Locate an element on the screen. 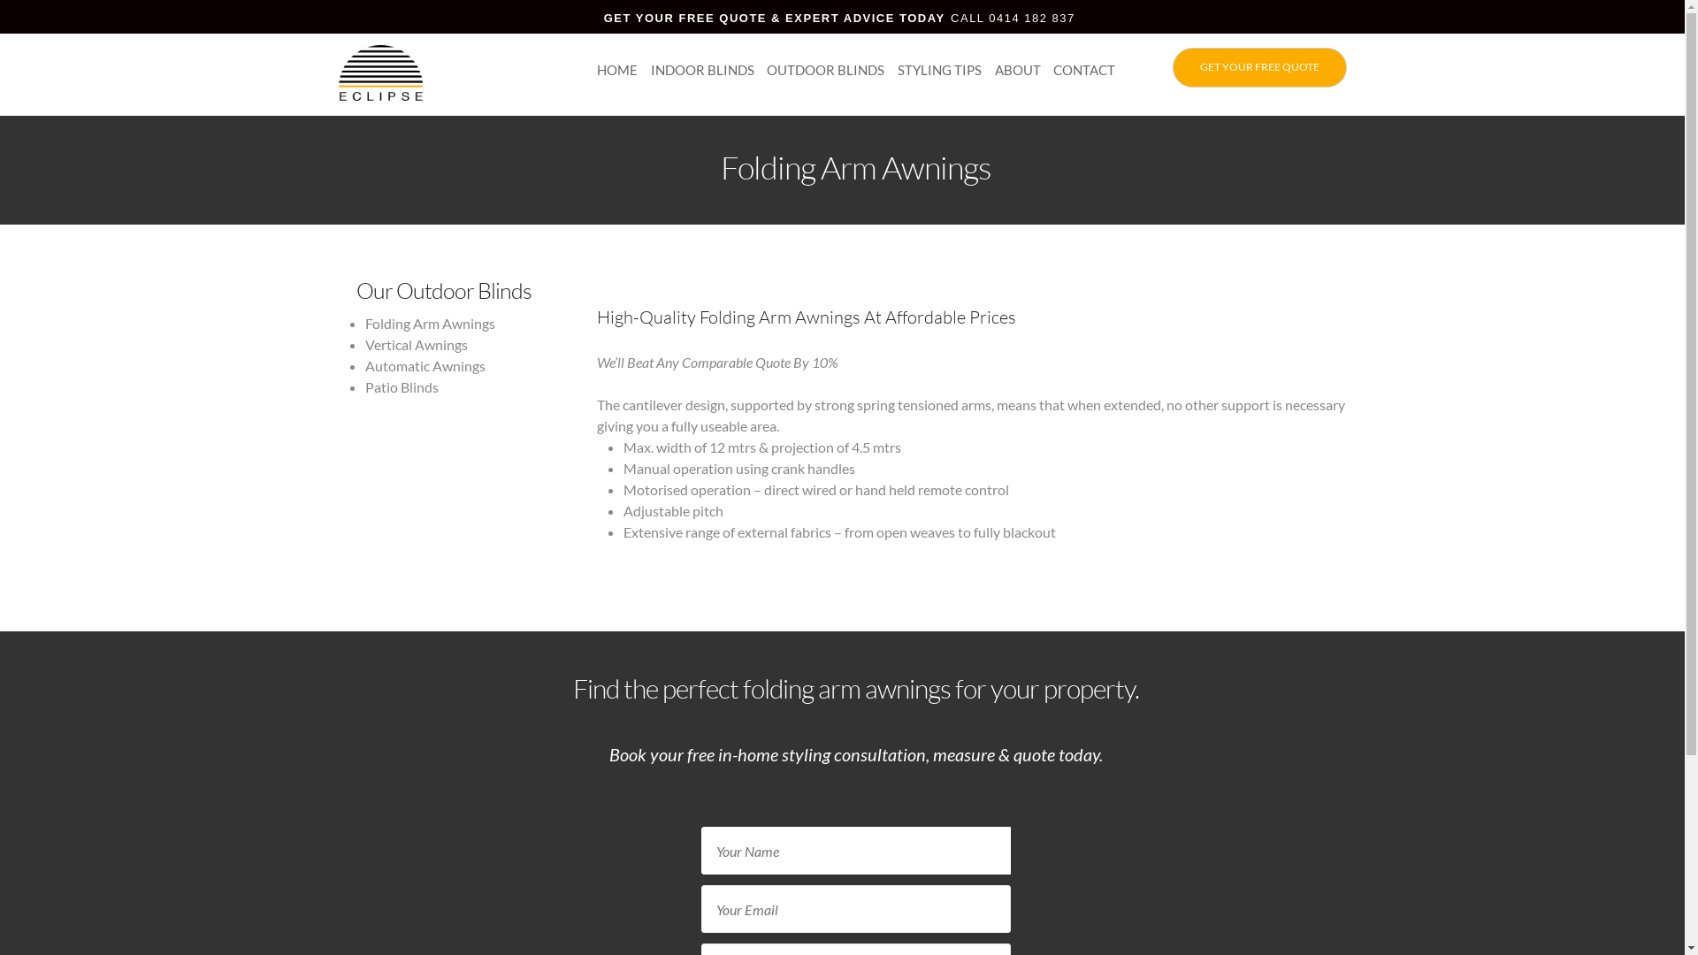 This screenshot has width=1698, height=955. GET YOUR FREE QUOTE is located at coordinates (1259, 67).